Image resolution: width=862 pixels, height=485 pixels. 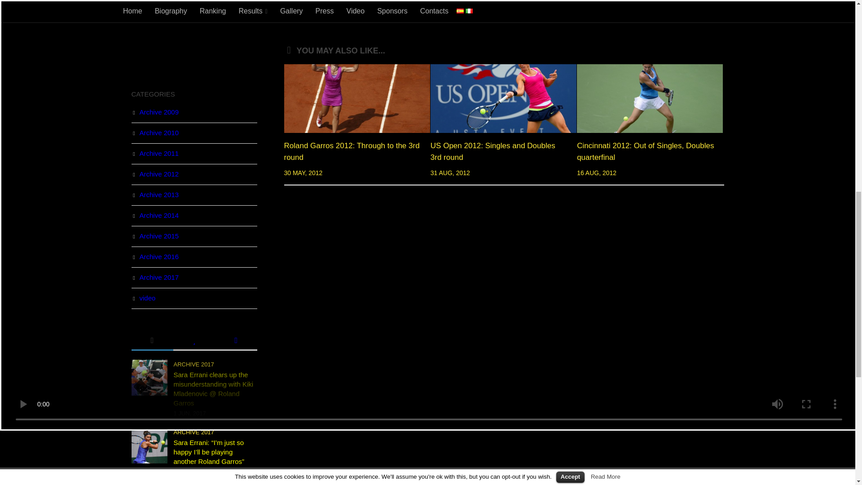 I want to click on Roland Garros 2012: Through to the 3rd round, so click(x=356, y=98).